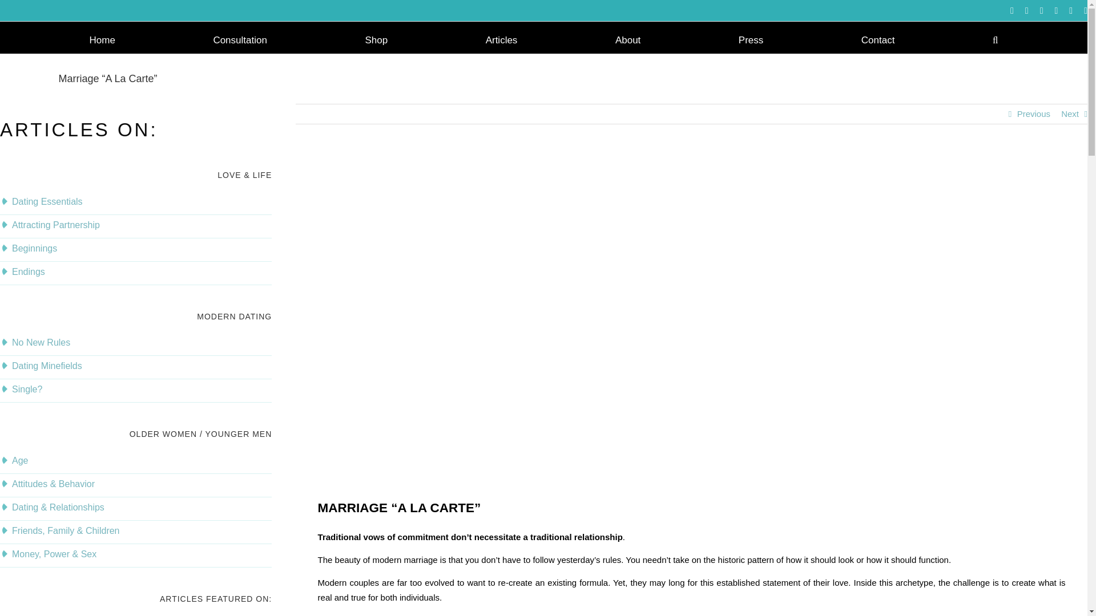 The height and width of the screenshot is (616, 1096). What do you see at coordinates (376, 39) in the screenshot?
I see `Shop` at bounding box center [376, 39].